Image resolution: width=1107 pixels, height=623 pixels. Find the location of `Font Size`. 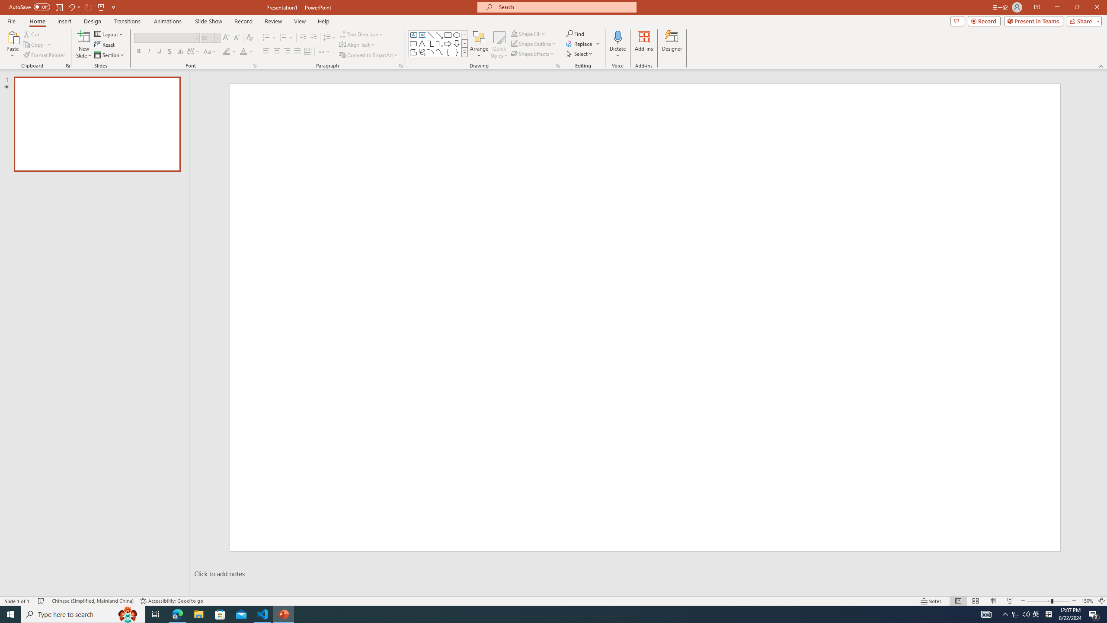

Font Size is located at coordinates (208, 37).